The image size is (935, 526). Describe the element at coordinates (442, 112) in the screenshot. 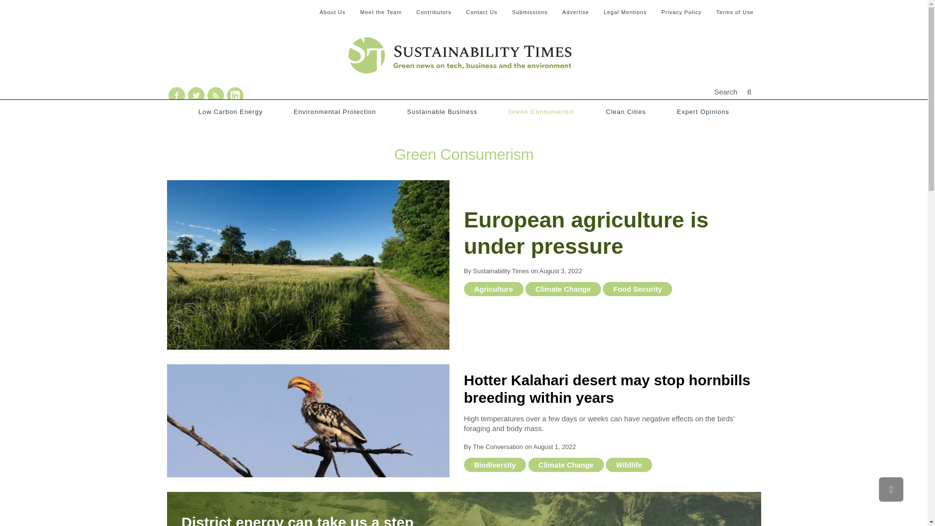

I see `Sustainable Business` at that location.